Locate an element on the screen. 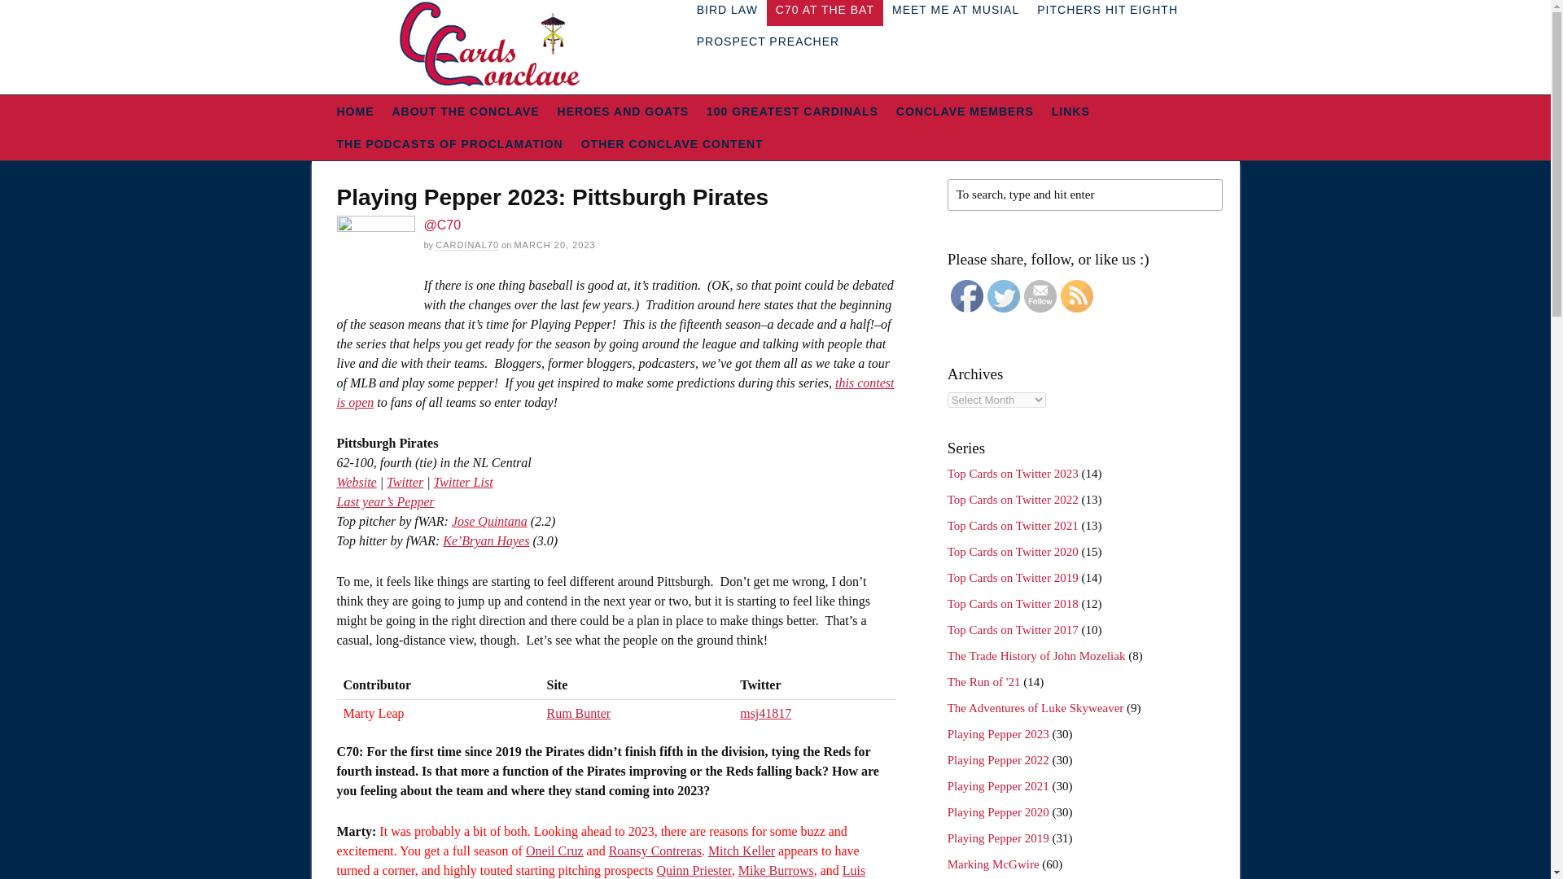  CARDINAL70 is located at coordinates (467, 244).